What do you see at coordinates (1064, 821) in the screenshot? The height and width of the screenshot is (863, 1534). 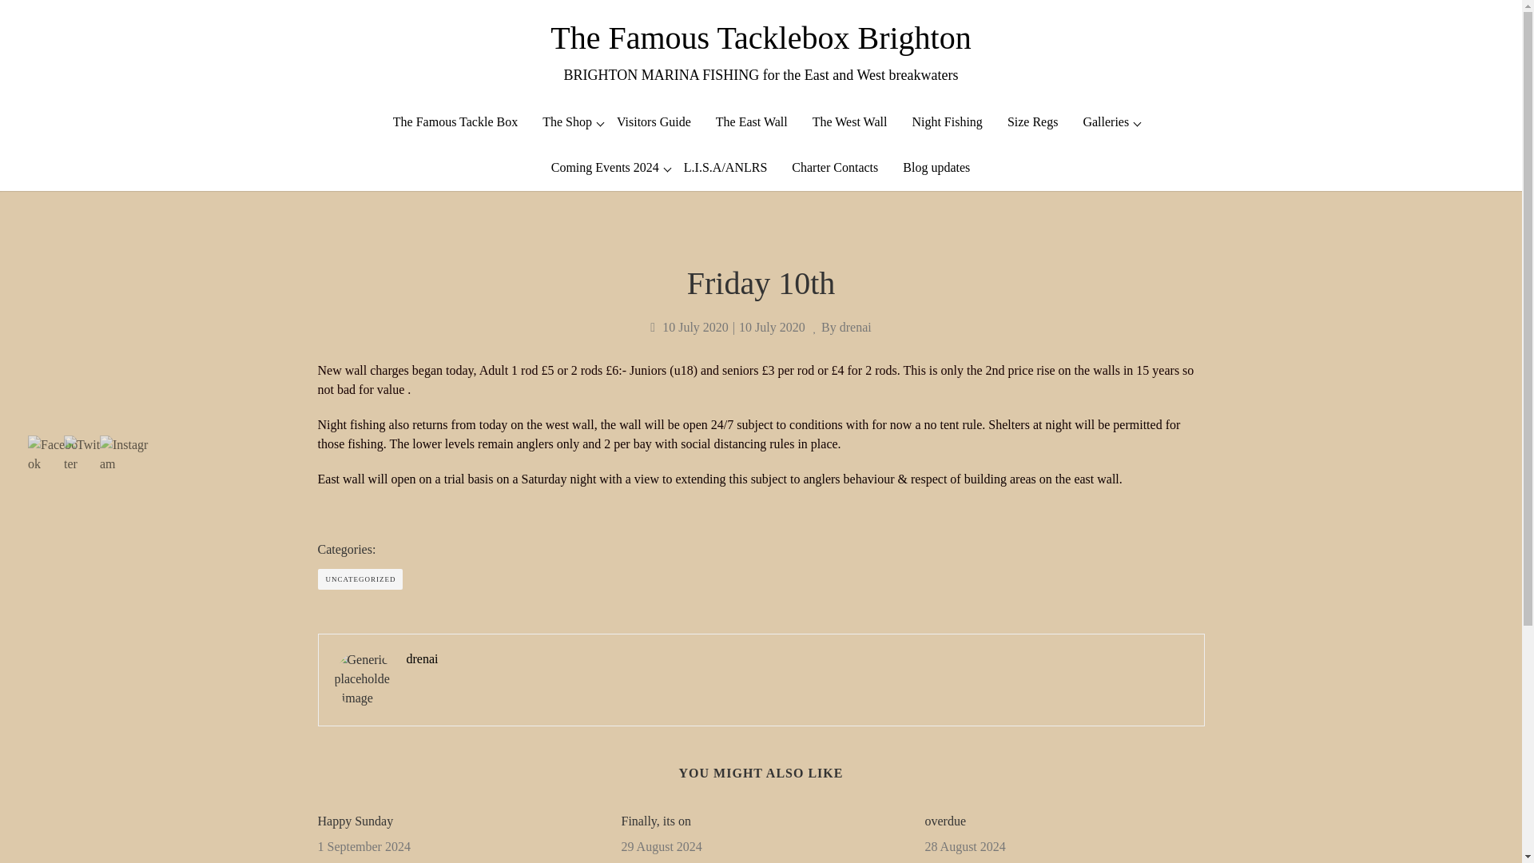 I see `overdue` at bounding box center [1064, 821].